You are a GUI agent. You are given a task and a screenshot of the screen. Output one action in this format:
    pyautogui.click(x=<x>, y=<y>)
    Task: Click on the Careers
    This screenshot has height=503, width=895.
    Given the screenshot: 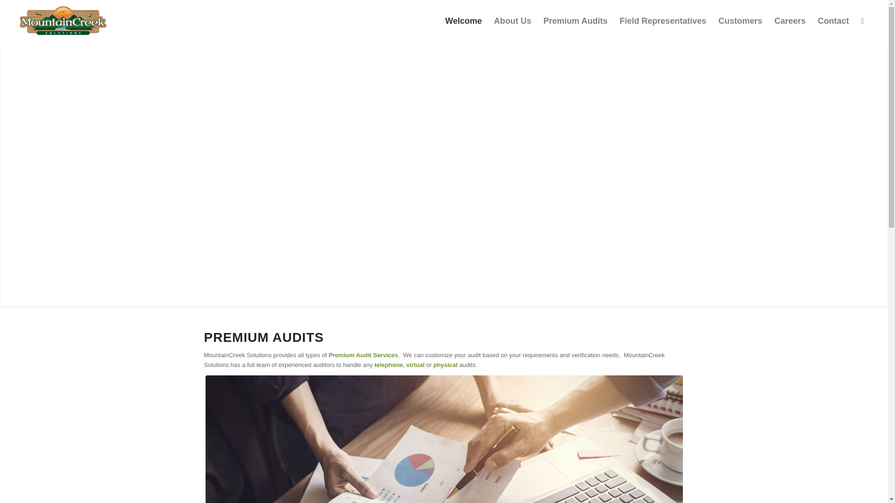 What is the action you would take?
    pyautogui.click(x=790, y=20)
    